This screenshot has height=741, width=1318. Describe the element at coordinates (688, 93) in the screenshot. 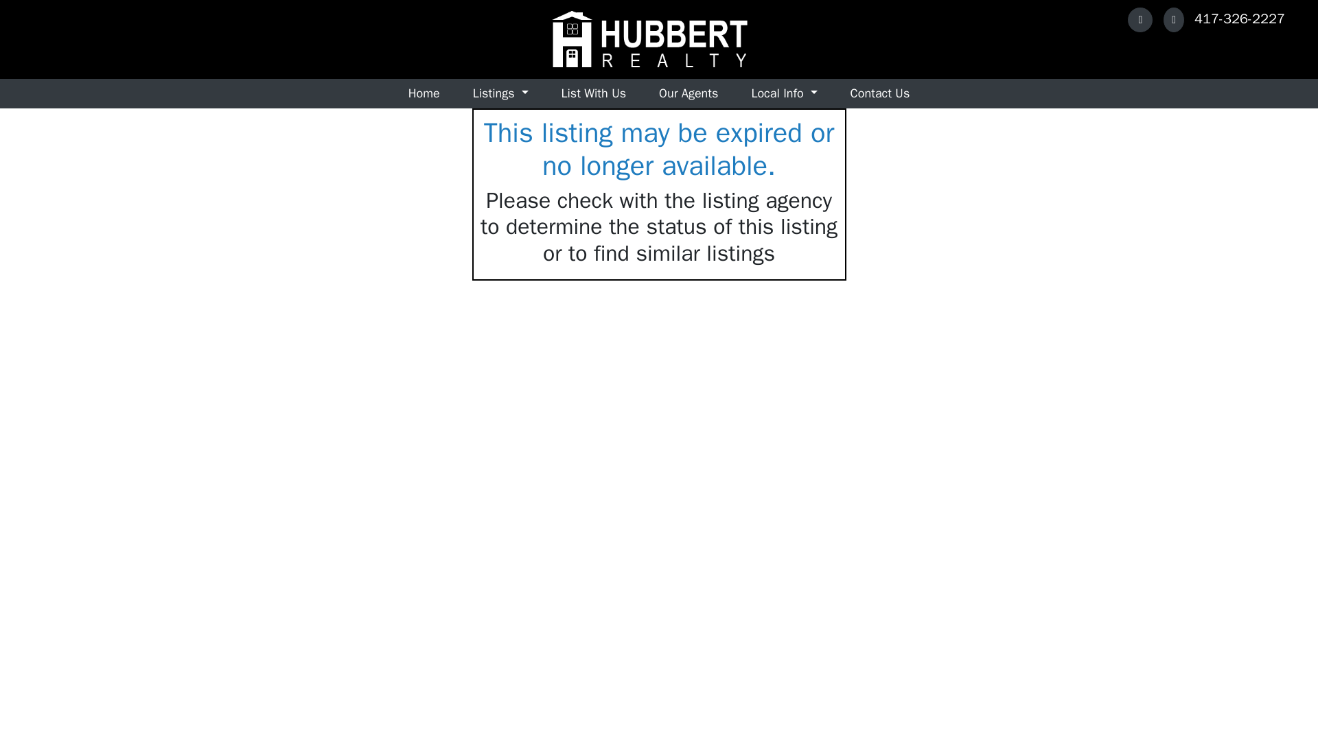

I see `Our Agents` at that location.